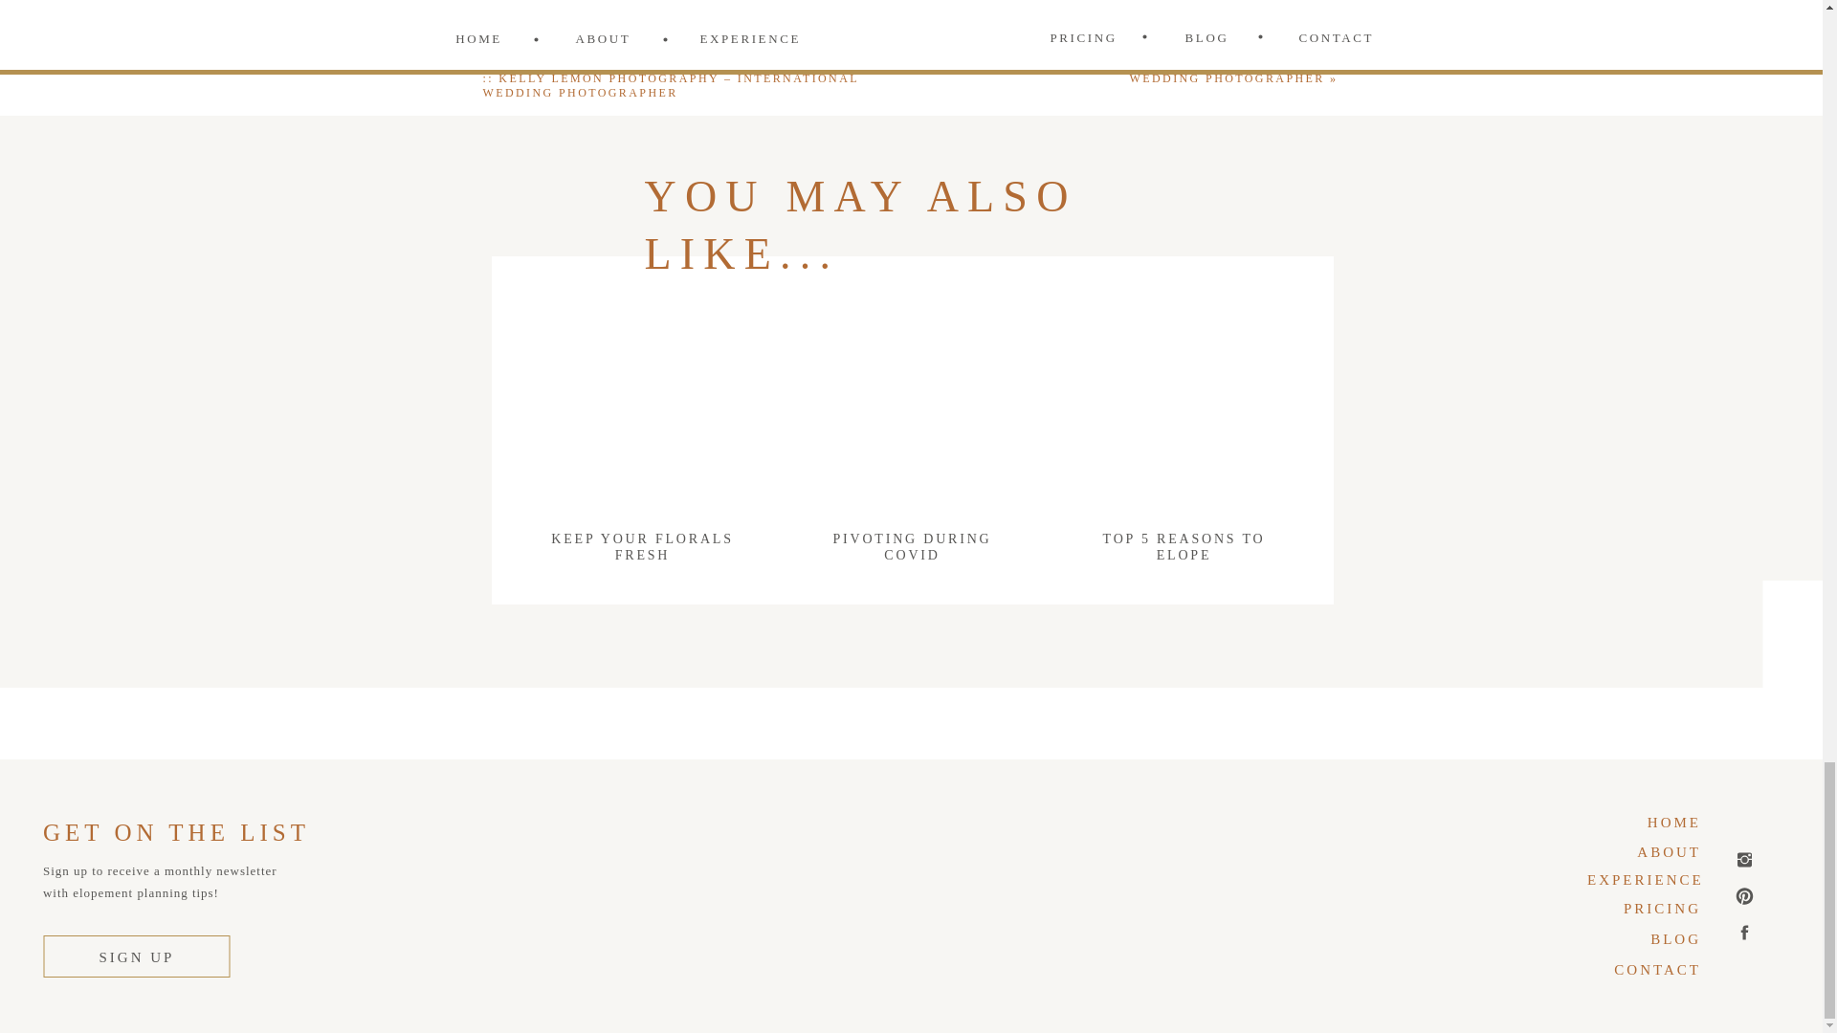 This screenshot has width=1837, height=1033. Describe the element at coordinates (1649, 970) in the screenshot. I see `CONTACT` at that location.